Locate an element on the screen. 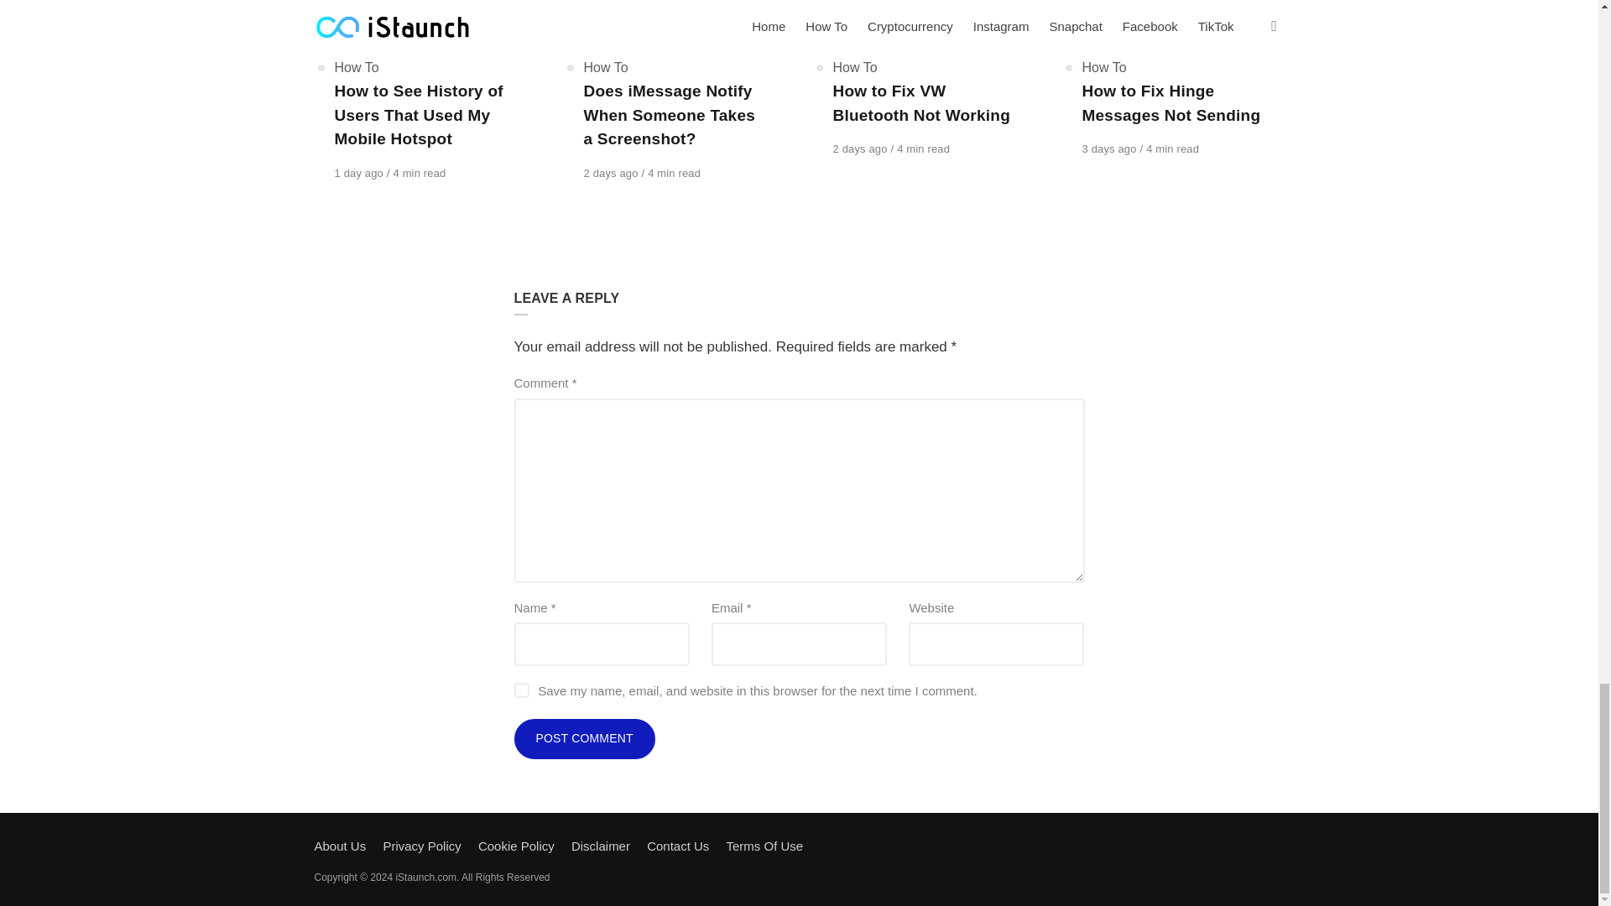 This screenshot has width=1611, height=906. August 29, 2024 is located at coordinates (613, 173).